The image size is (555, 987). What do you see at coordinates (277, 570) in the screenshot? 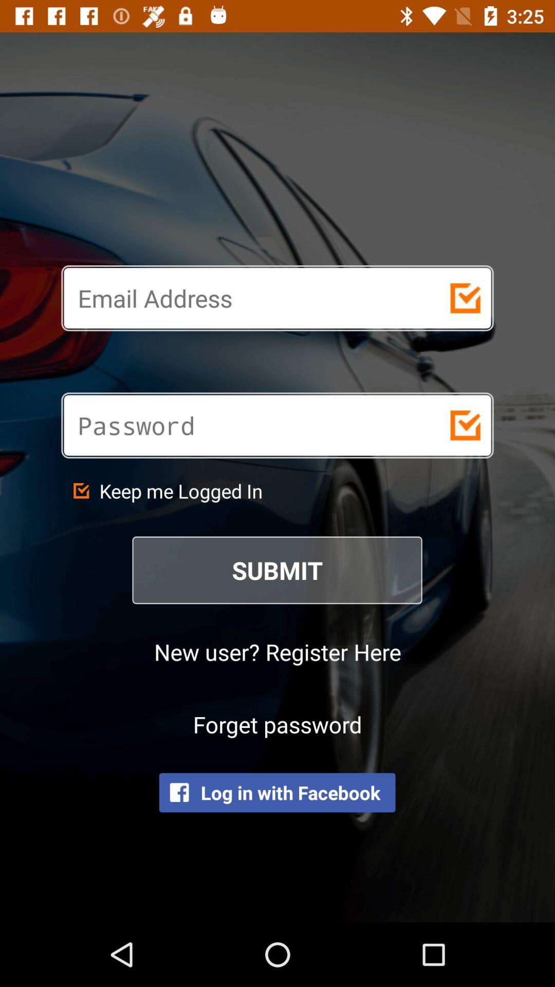
I see `click submit icon` at bounding box center [277, 570].